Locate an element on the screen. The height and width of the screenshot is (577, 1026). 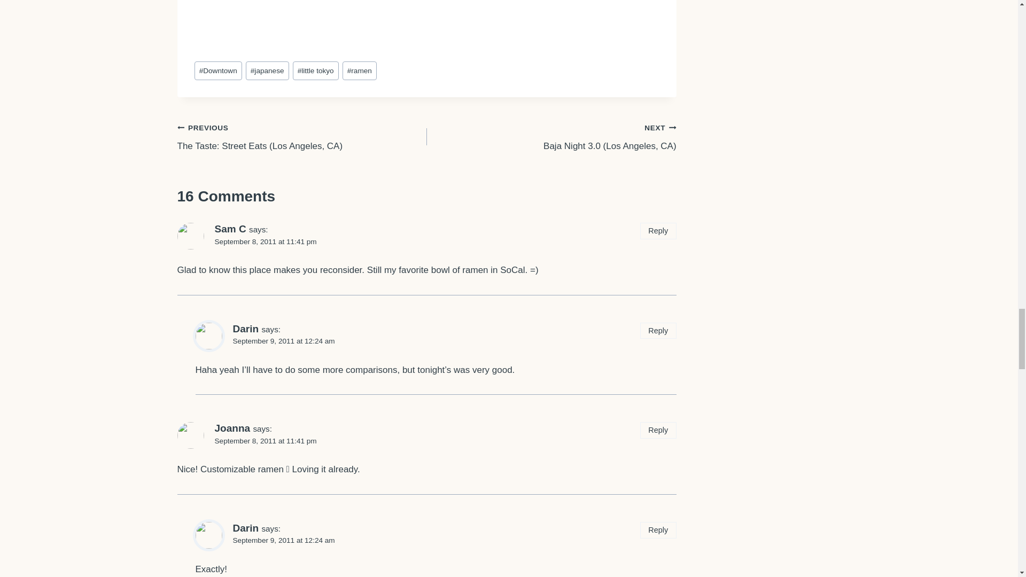
September 8, 2011 at 11:41 pm is located at coordinates (266, 440).